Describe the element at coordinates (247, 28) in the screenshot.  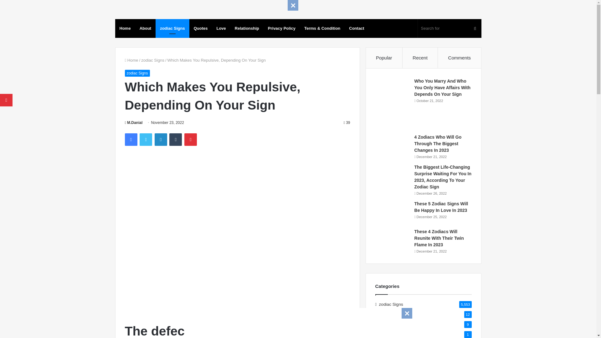
I see `Relationship` at that location.